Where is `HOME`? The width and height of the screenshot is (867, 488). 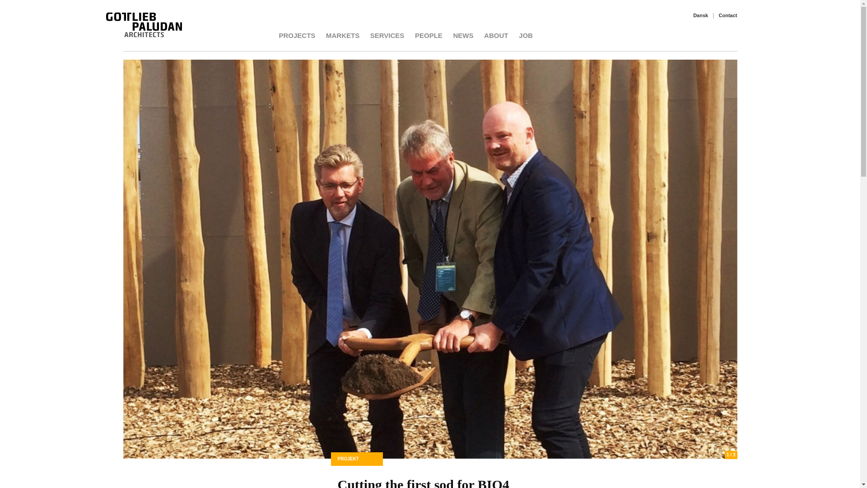
HOME is located at coordinates (133, 36).